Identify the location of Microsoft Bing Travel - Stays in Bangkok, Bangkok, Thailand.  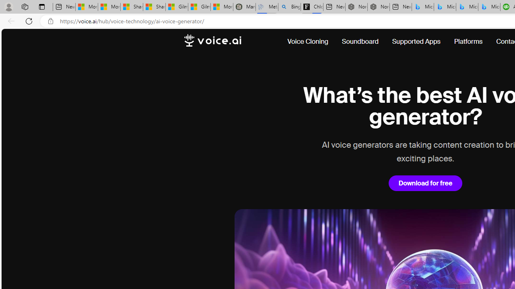
(445, 7).